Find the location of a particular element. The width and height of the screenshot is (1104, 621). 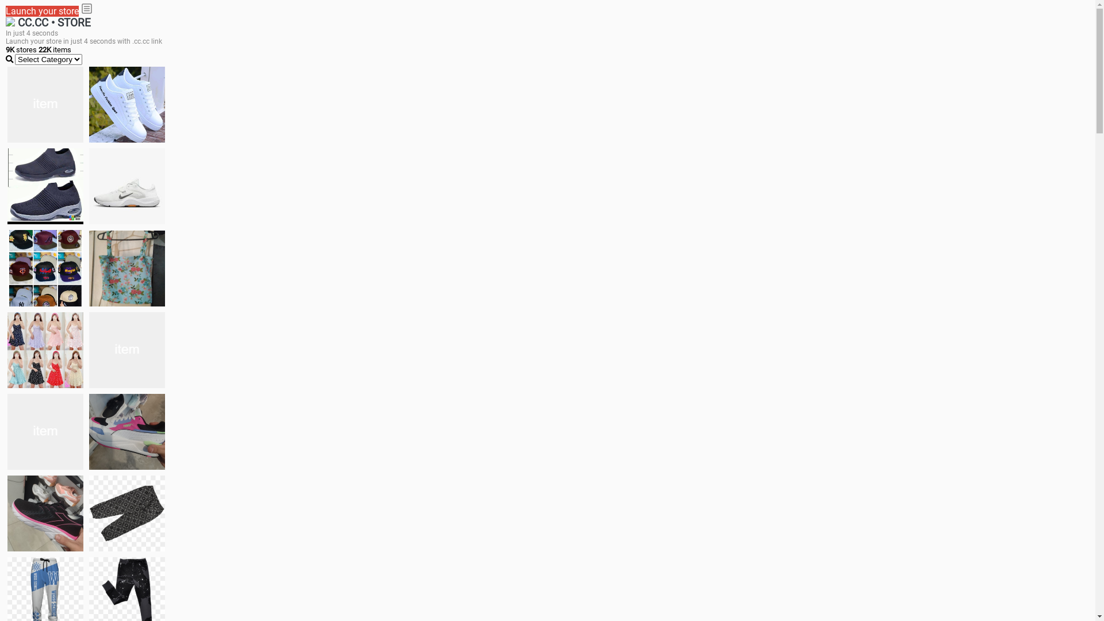

Shoes is located at coordinates (127, 350).